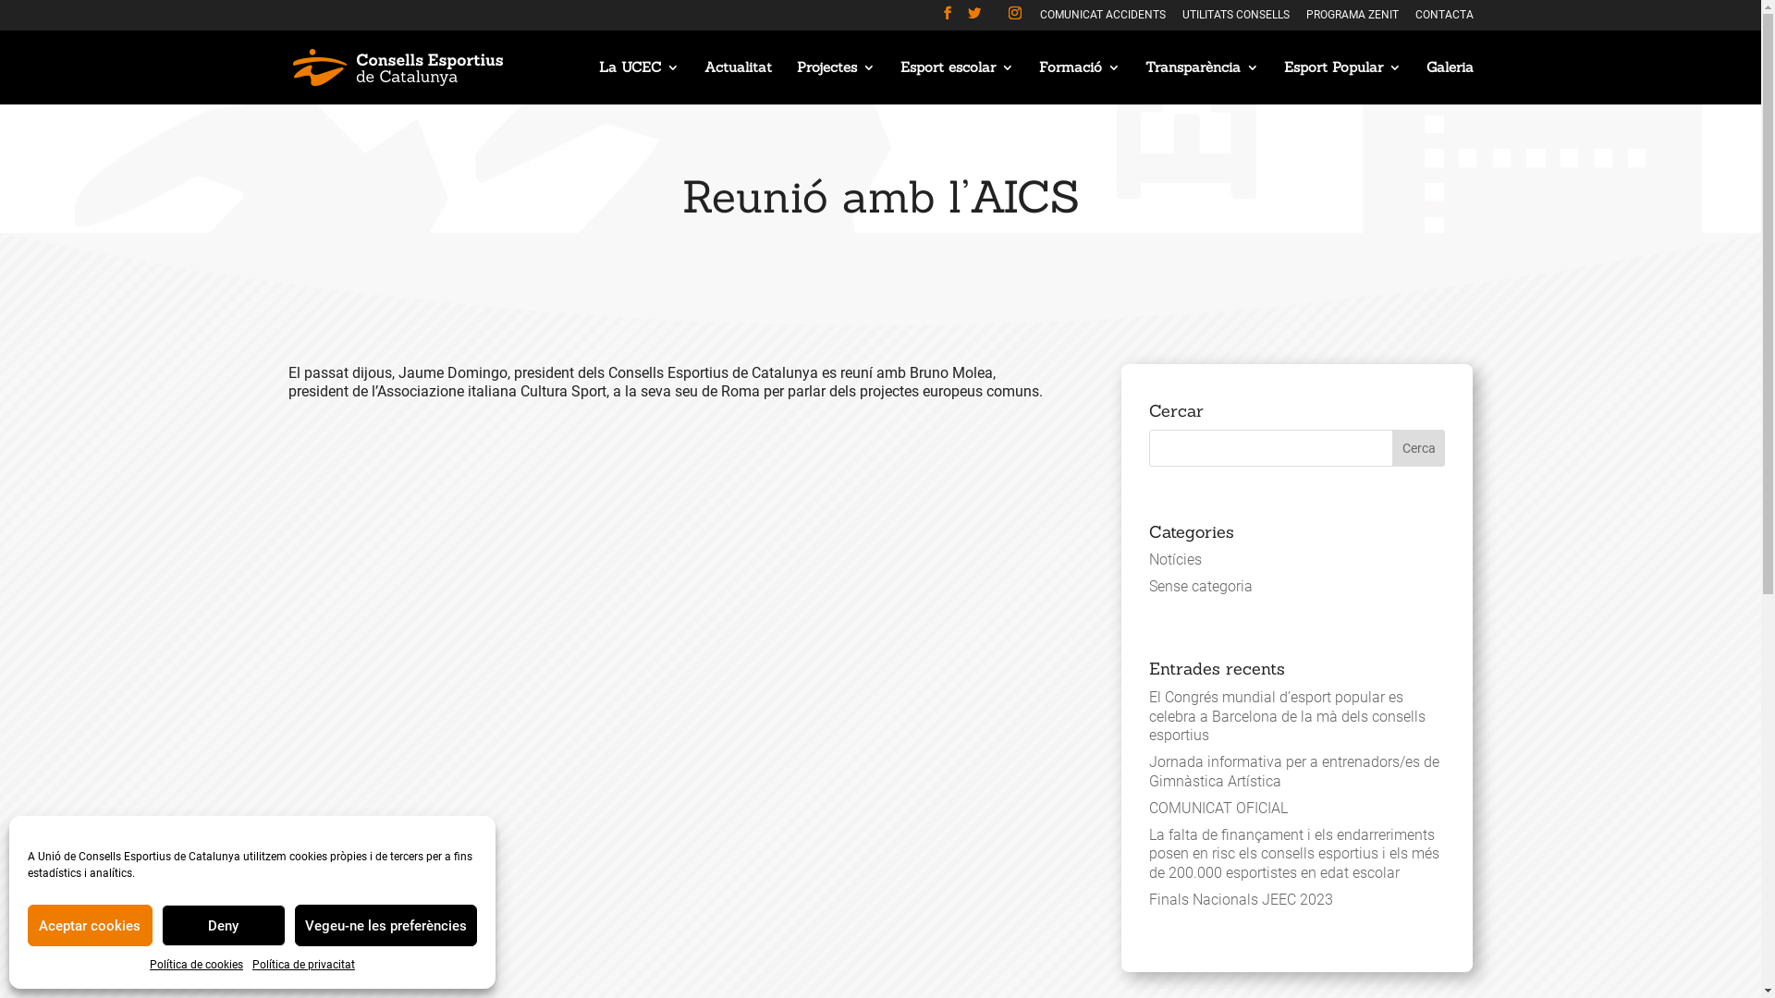 The width and height of the screenshot is (1775, 998). I want to click on COMUNICAT ACCIDENTS, so click(1102, 18).